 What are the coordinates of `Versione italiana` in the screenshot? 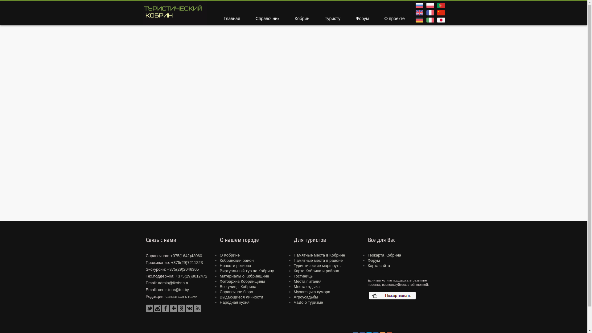 It's located at (429, 19).